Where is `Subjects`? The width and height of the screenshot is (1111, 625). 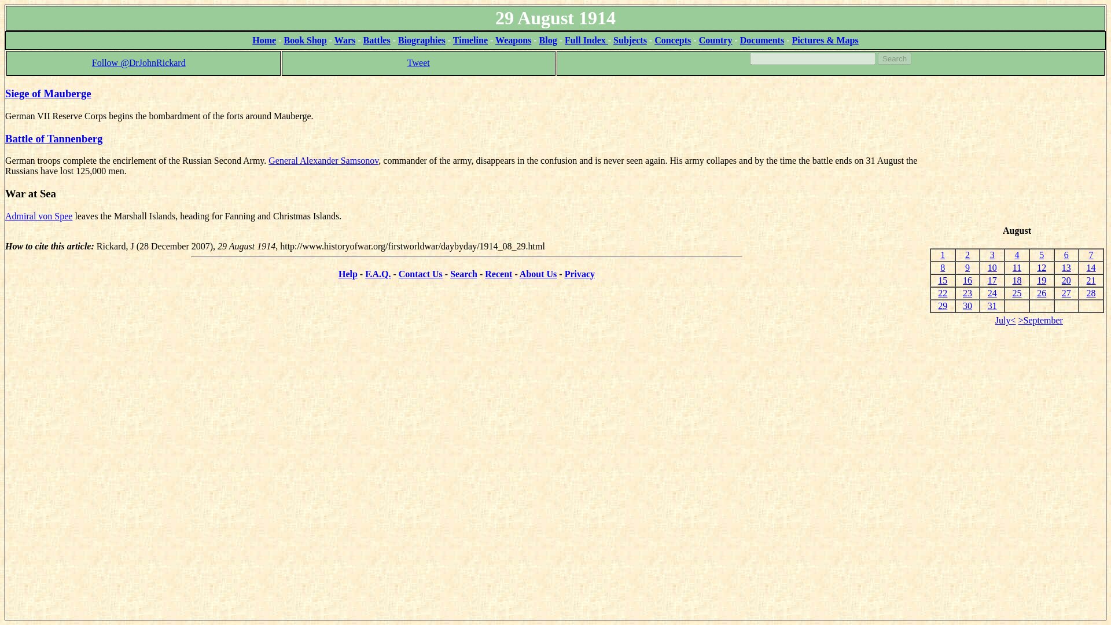
Subjects is located at coordinates (630, 39).